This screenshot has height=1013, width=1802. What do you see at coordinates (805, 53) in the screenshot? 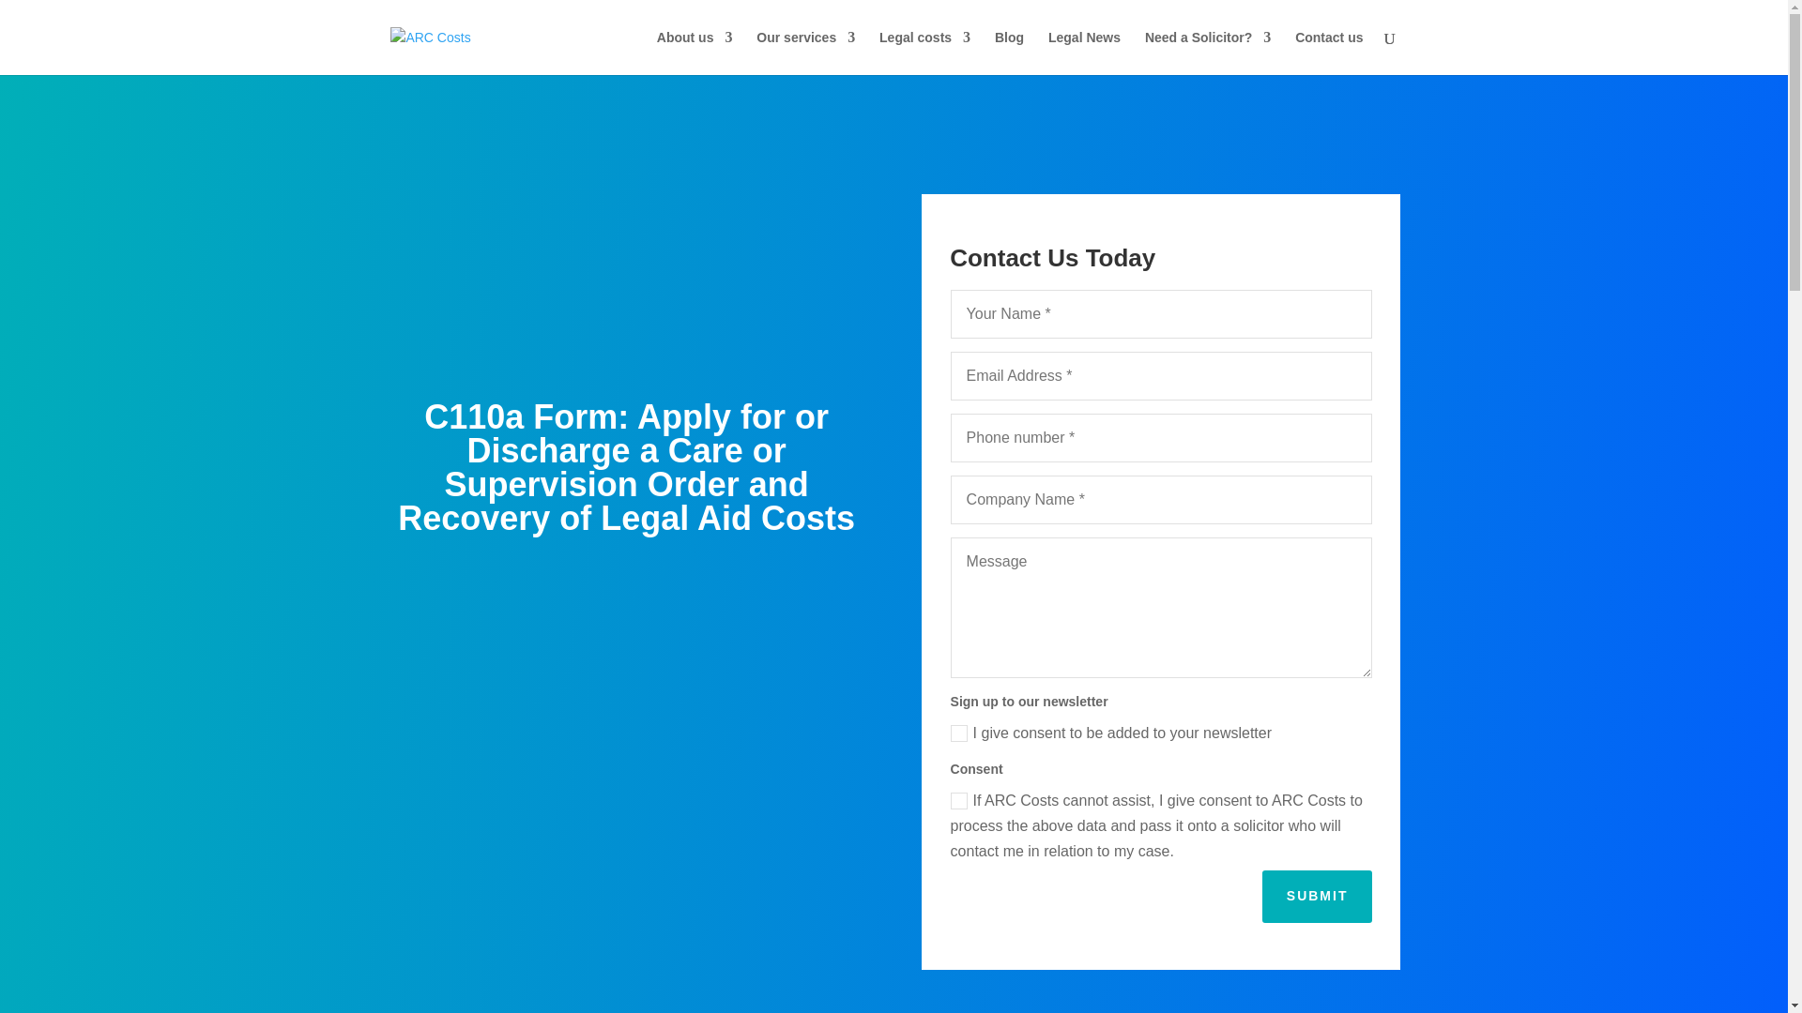
I see `Our services` at bounding box center [805, 53].